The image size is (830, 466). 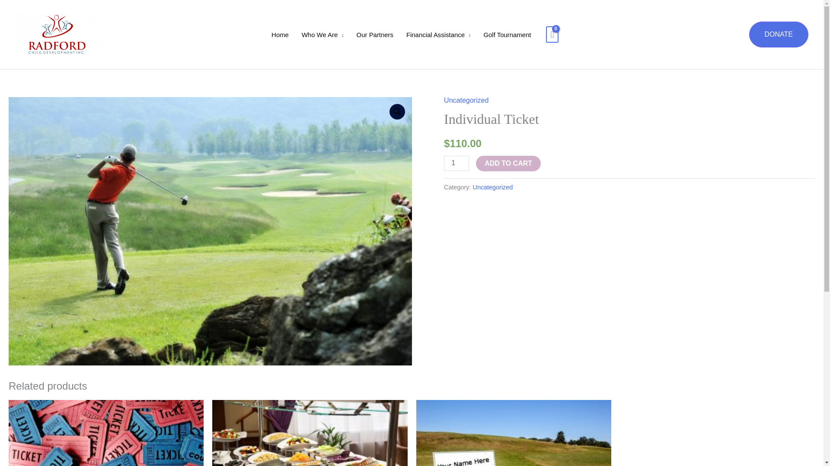 I want to click on Golf Tournament, so click(x=508, y=35).